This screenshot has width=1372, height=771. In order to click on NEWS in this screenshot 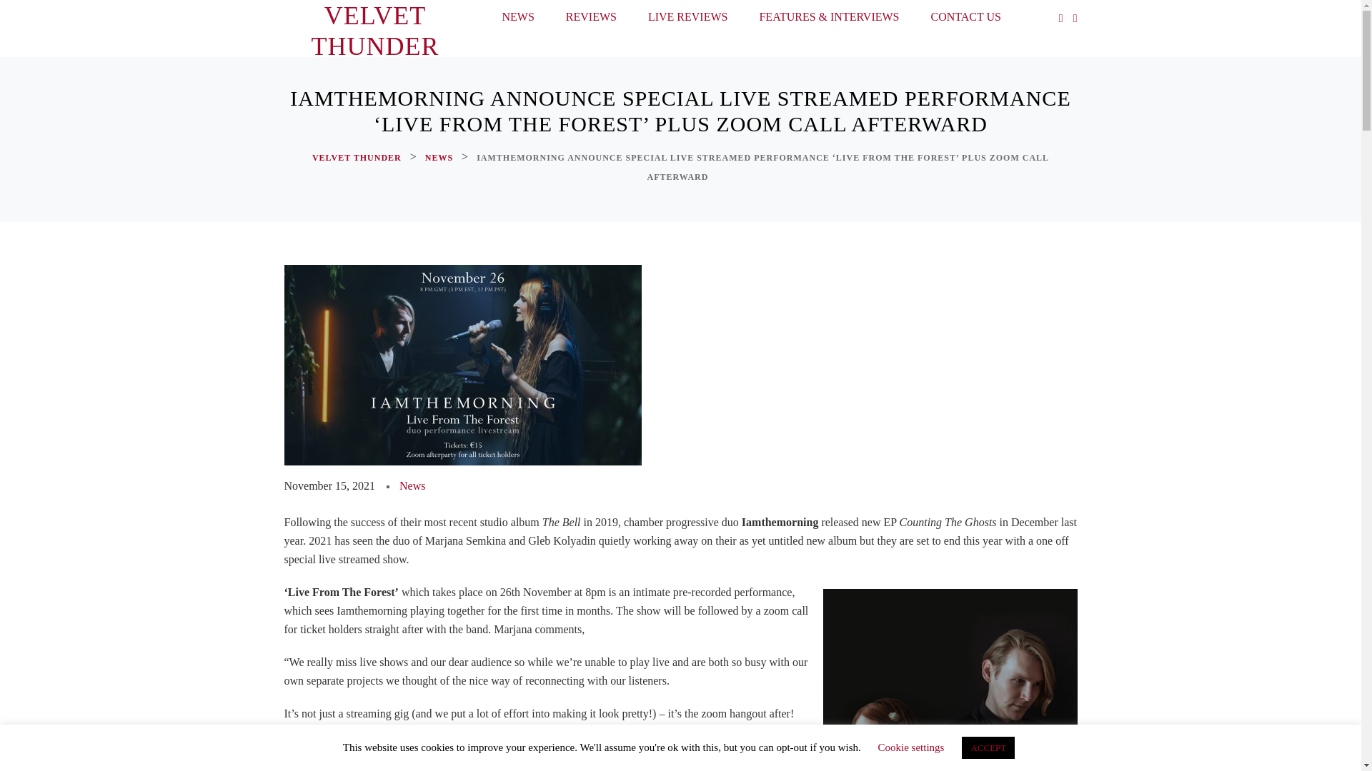, I will do `click(517, 20)`.